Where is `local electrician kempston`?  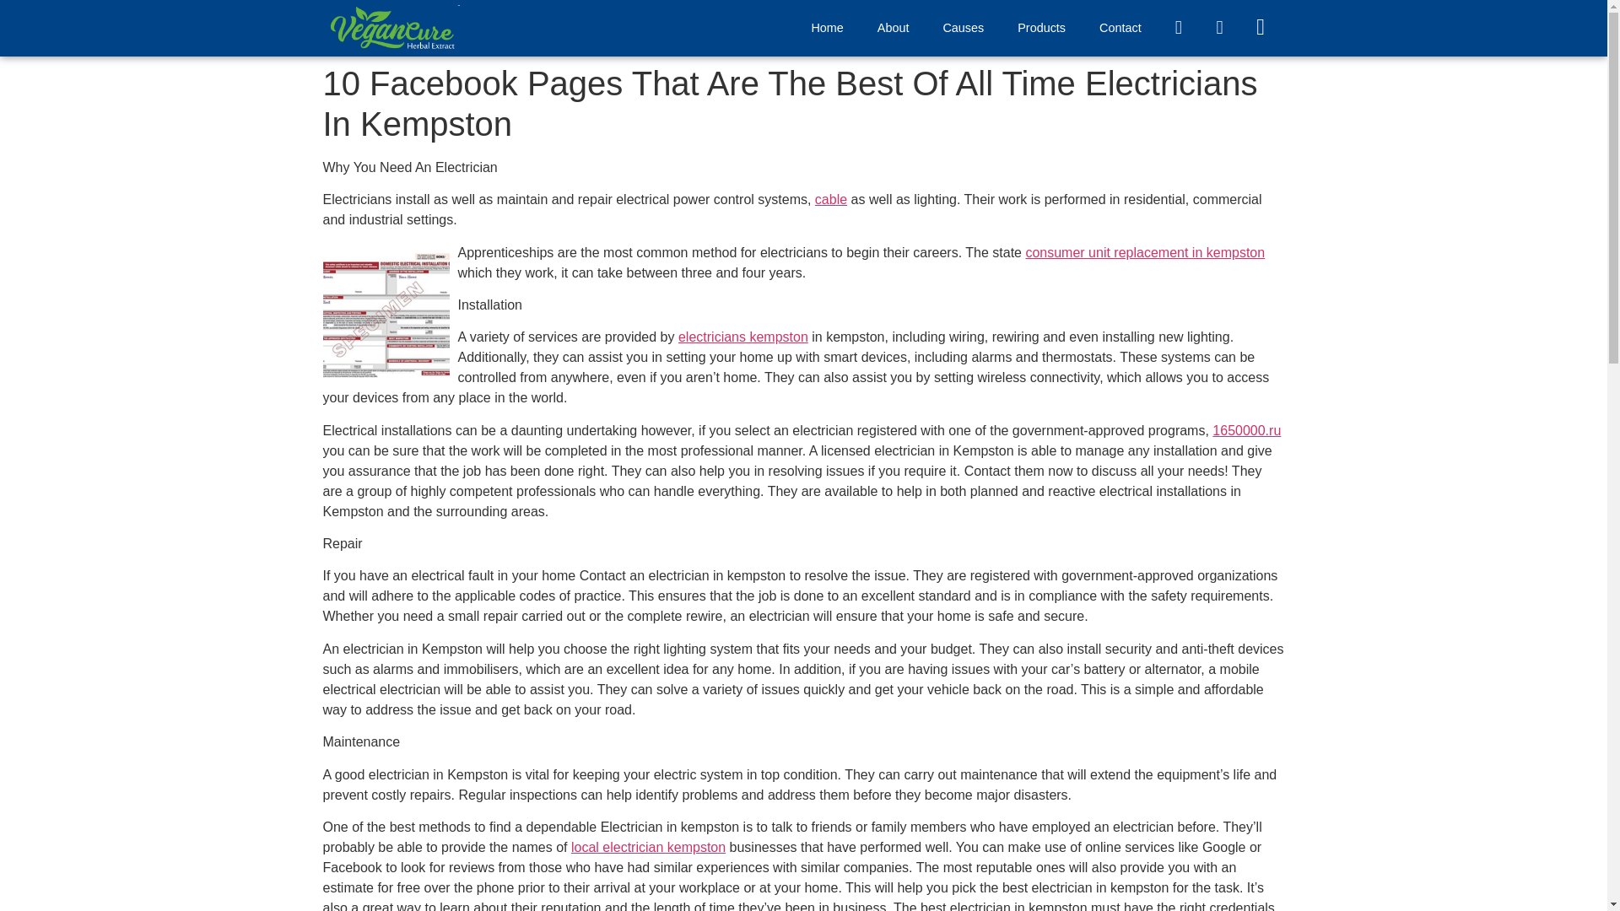 local electrician kempston is located at coordinates (648, 847).